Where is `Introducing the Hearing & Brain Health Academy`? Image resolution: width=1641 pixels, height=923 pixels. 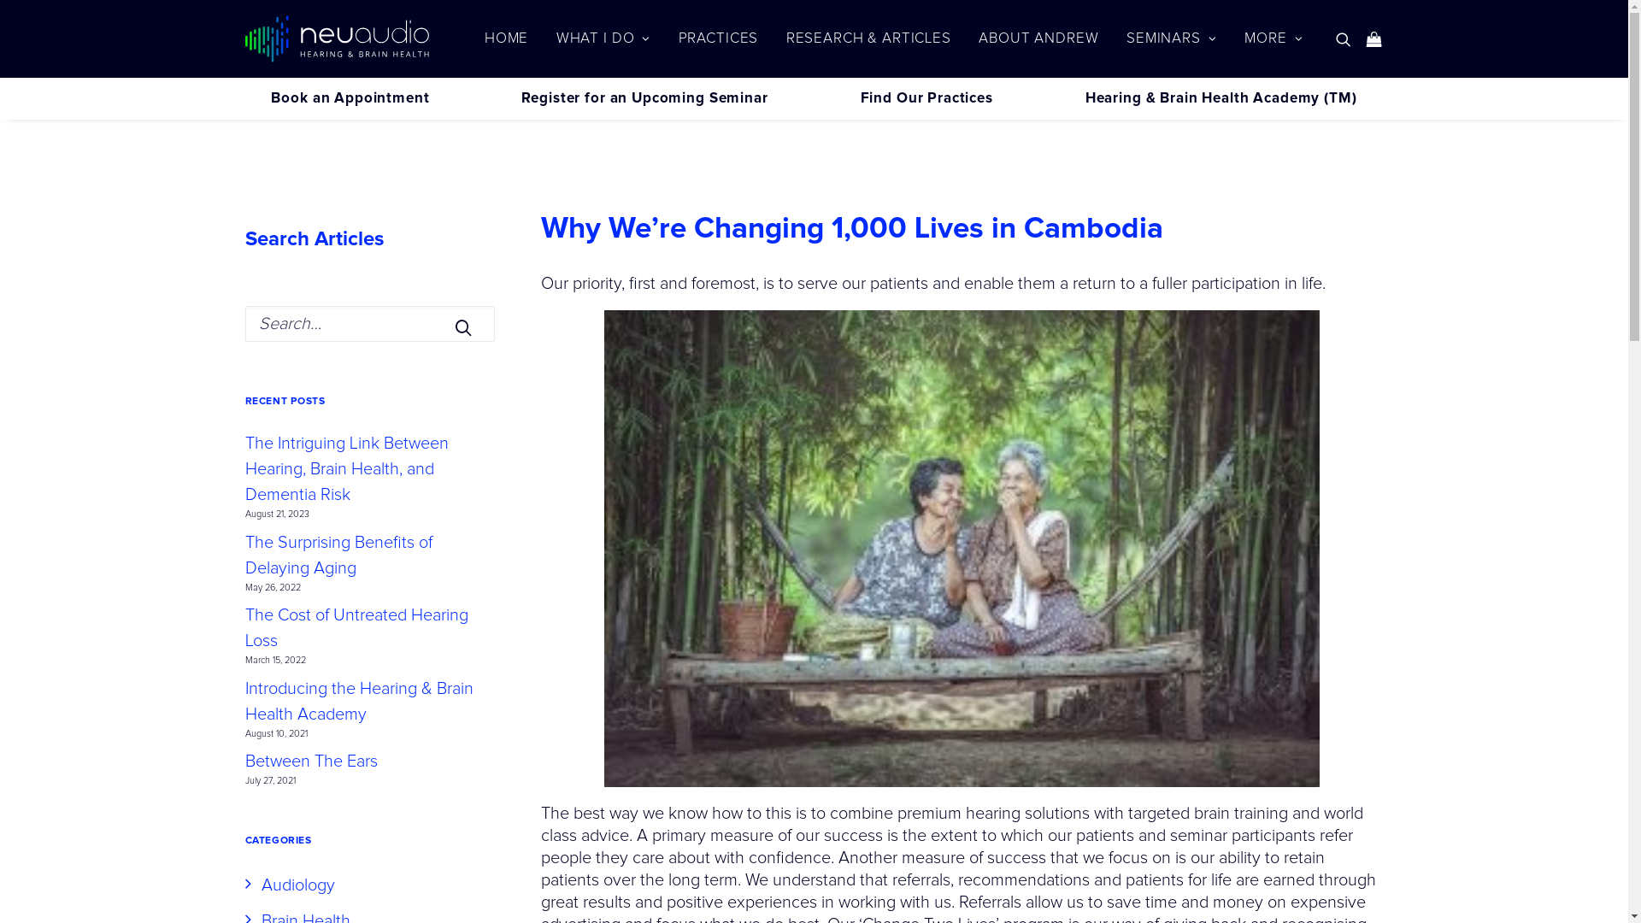
Introducing the Hearing & Brain Health Academy is located at coordinates (369, 702).